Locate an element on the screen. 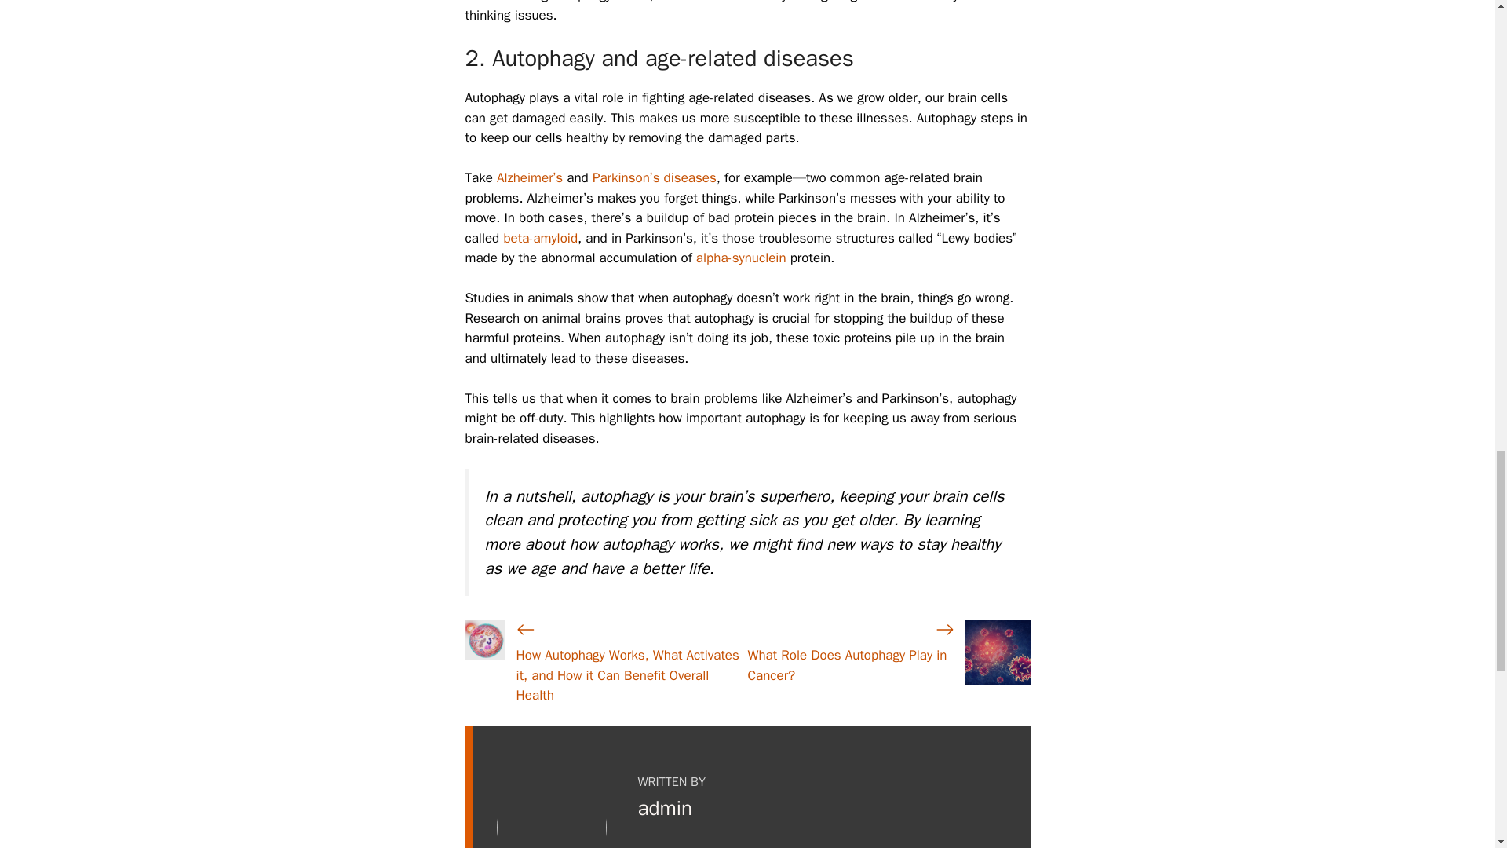 The width and height of the screenshot is (1507, 848). admin is located at coordinates (664, 809).